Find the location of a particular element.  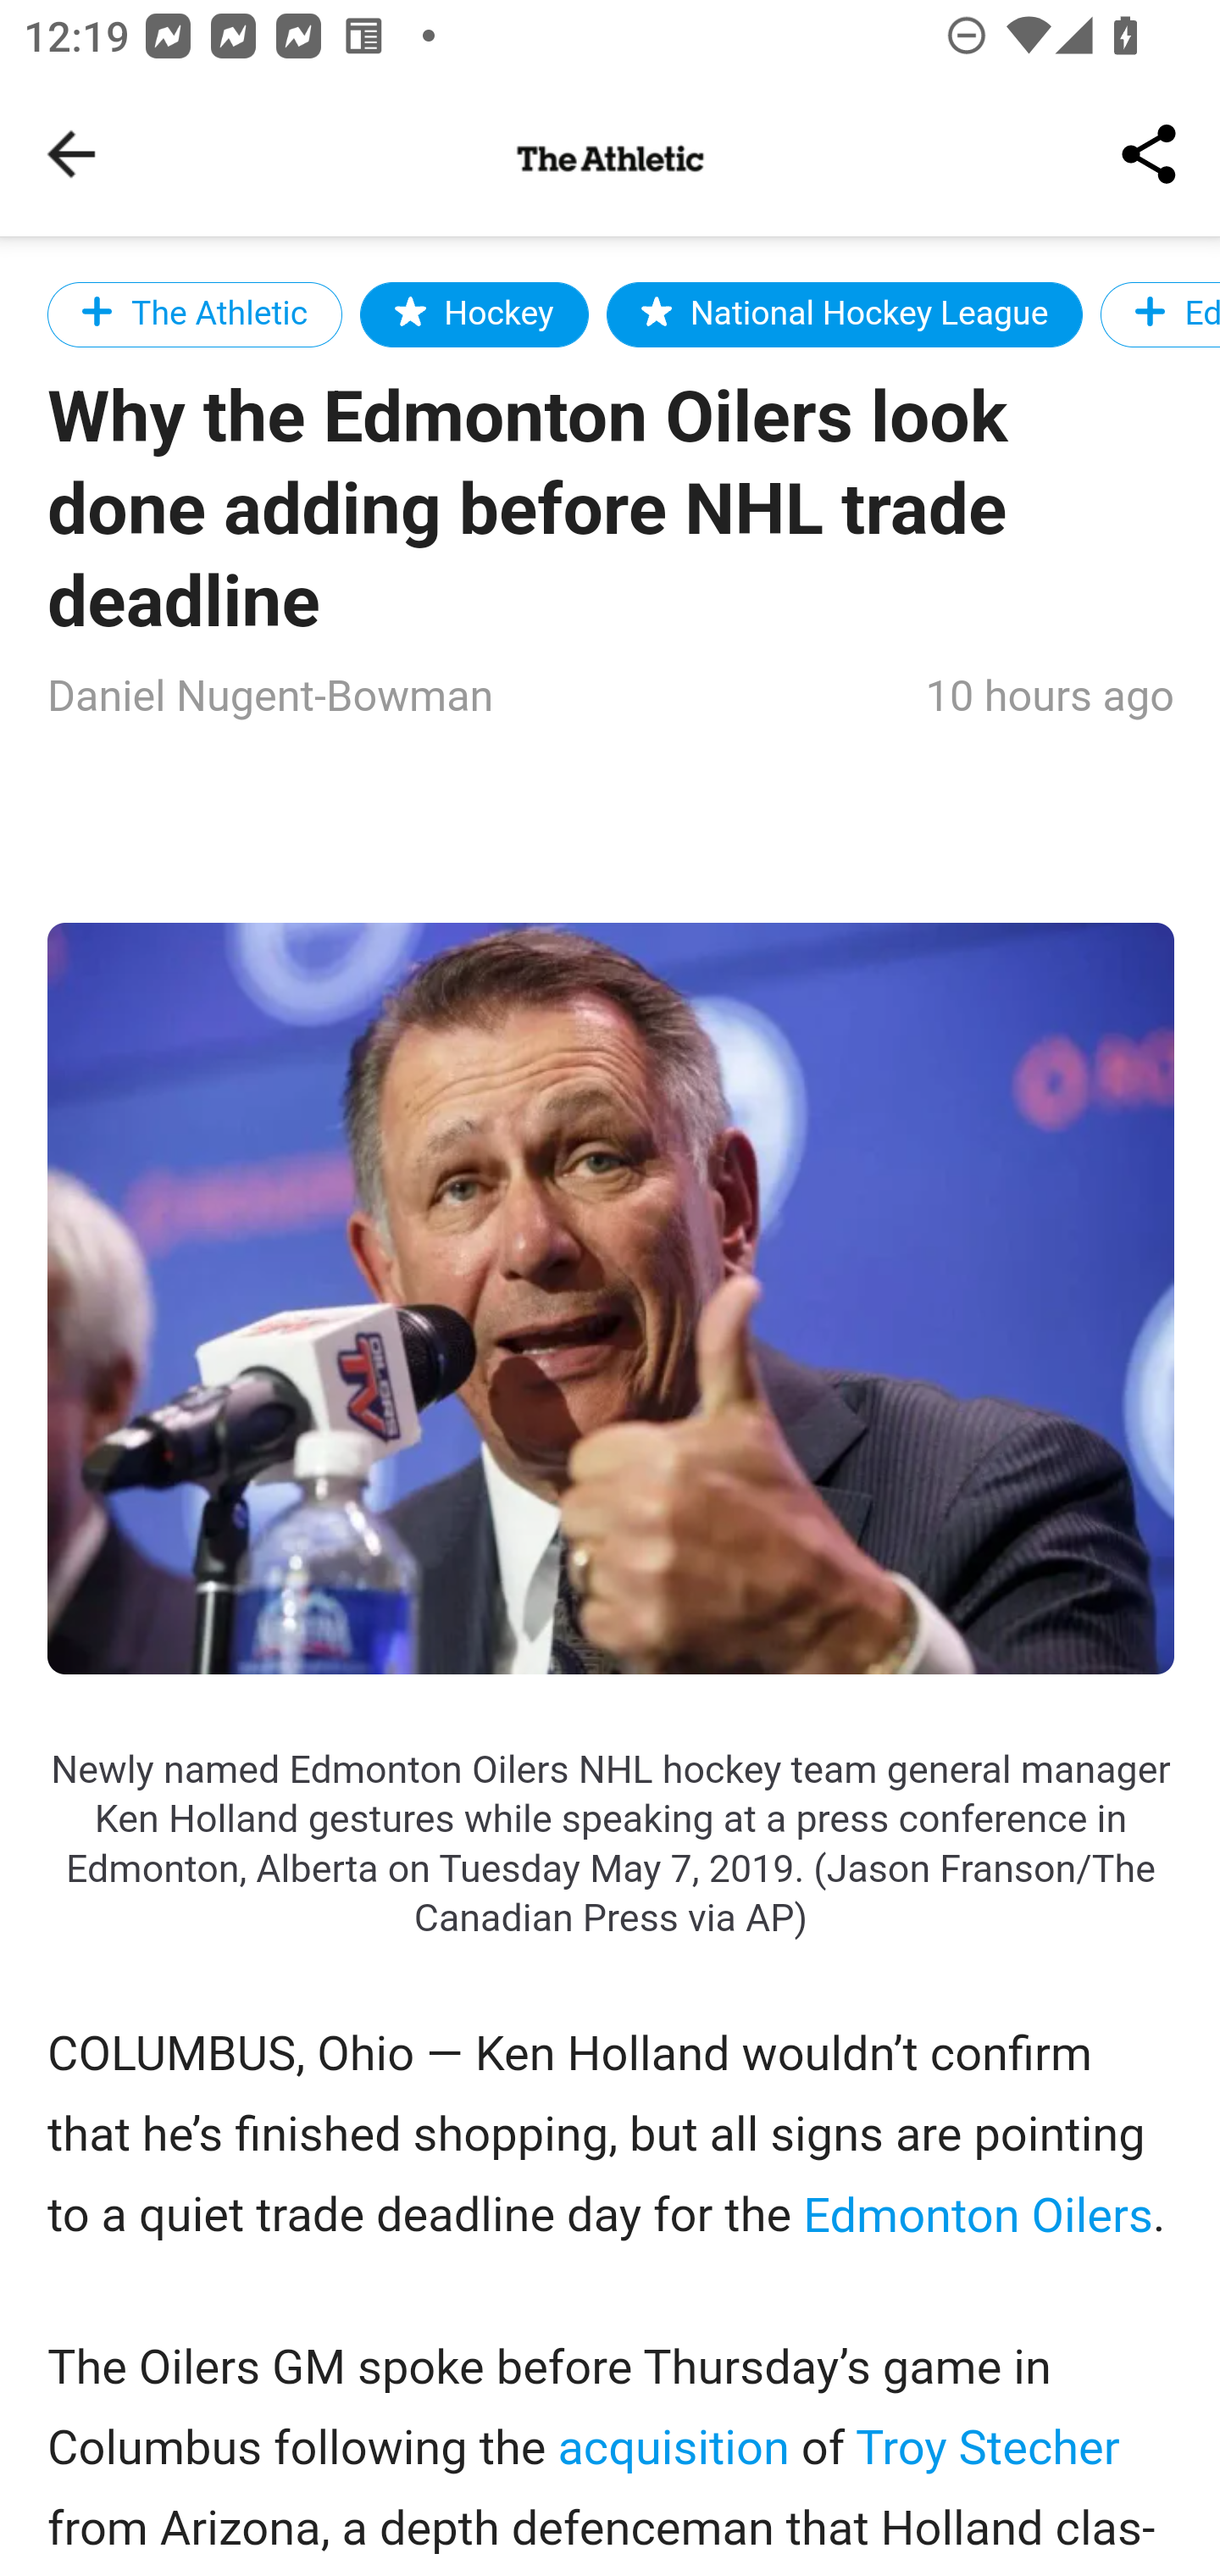

Hockey is located at coordinates (474, 314).